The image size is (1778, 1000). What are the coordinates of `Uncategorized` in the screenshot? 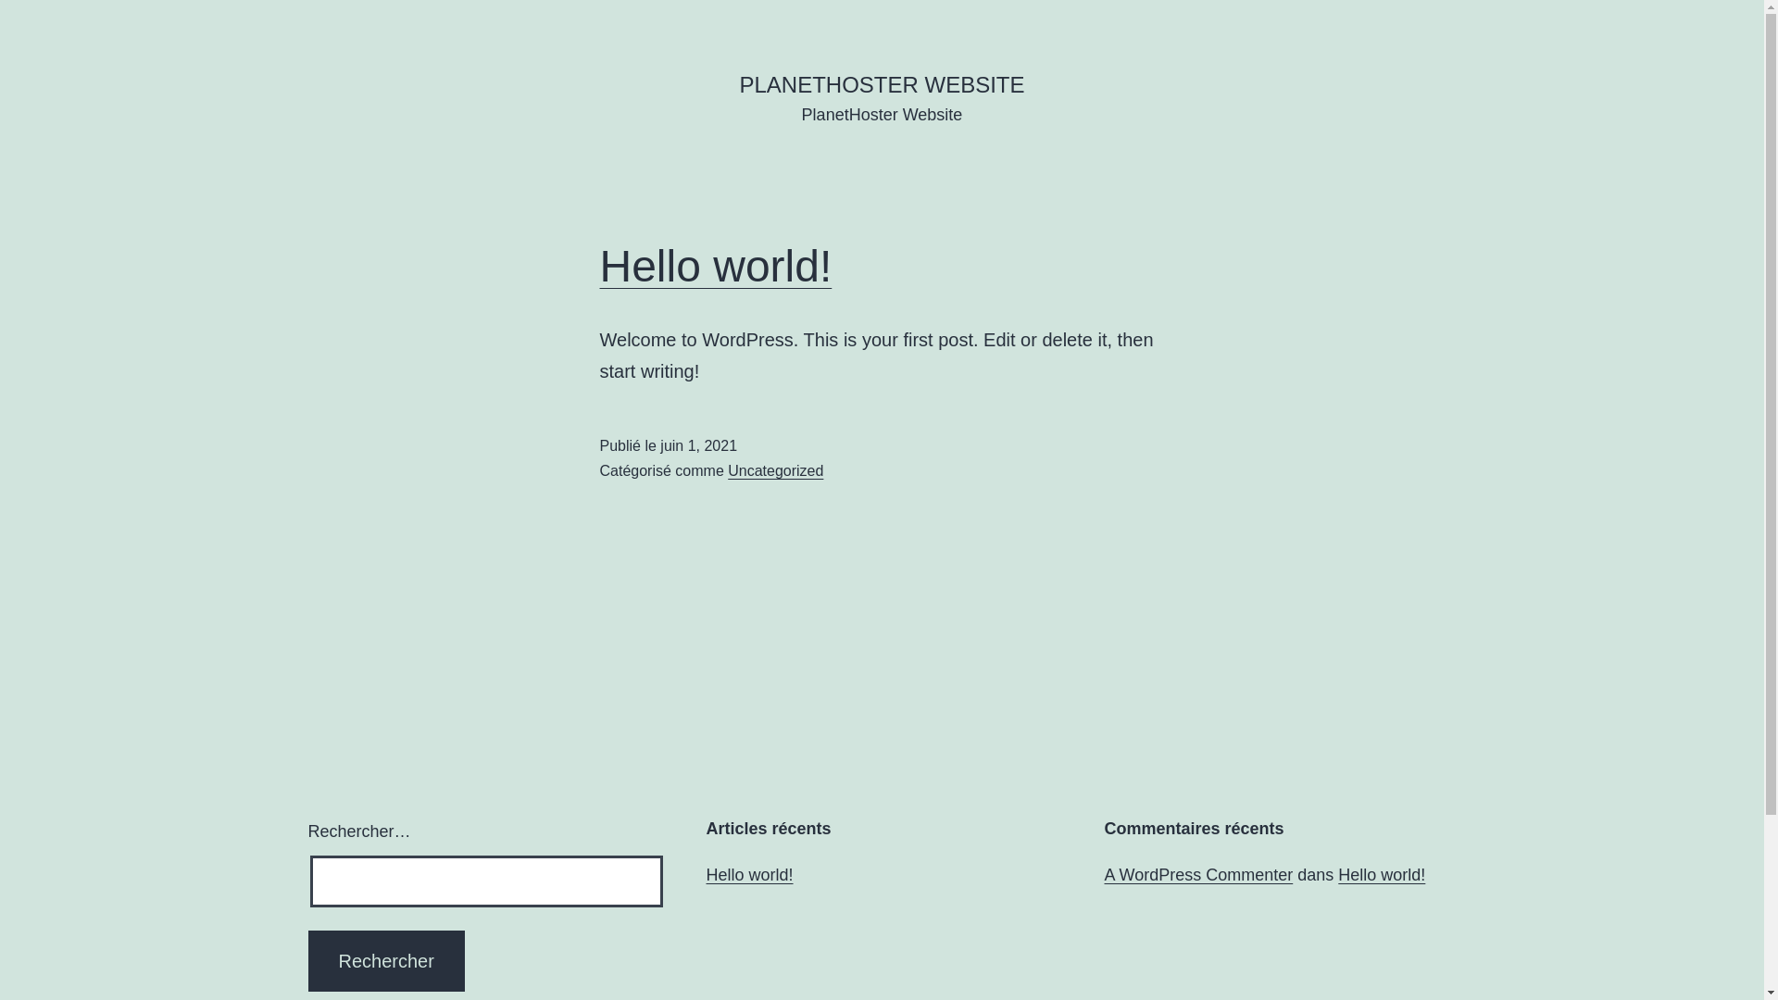 It's located at (776, 470).